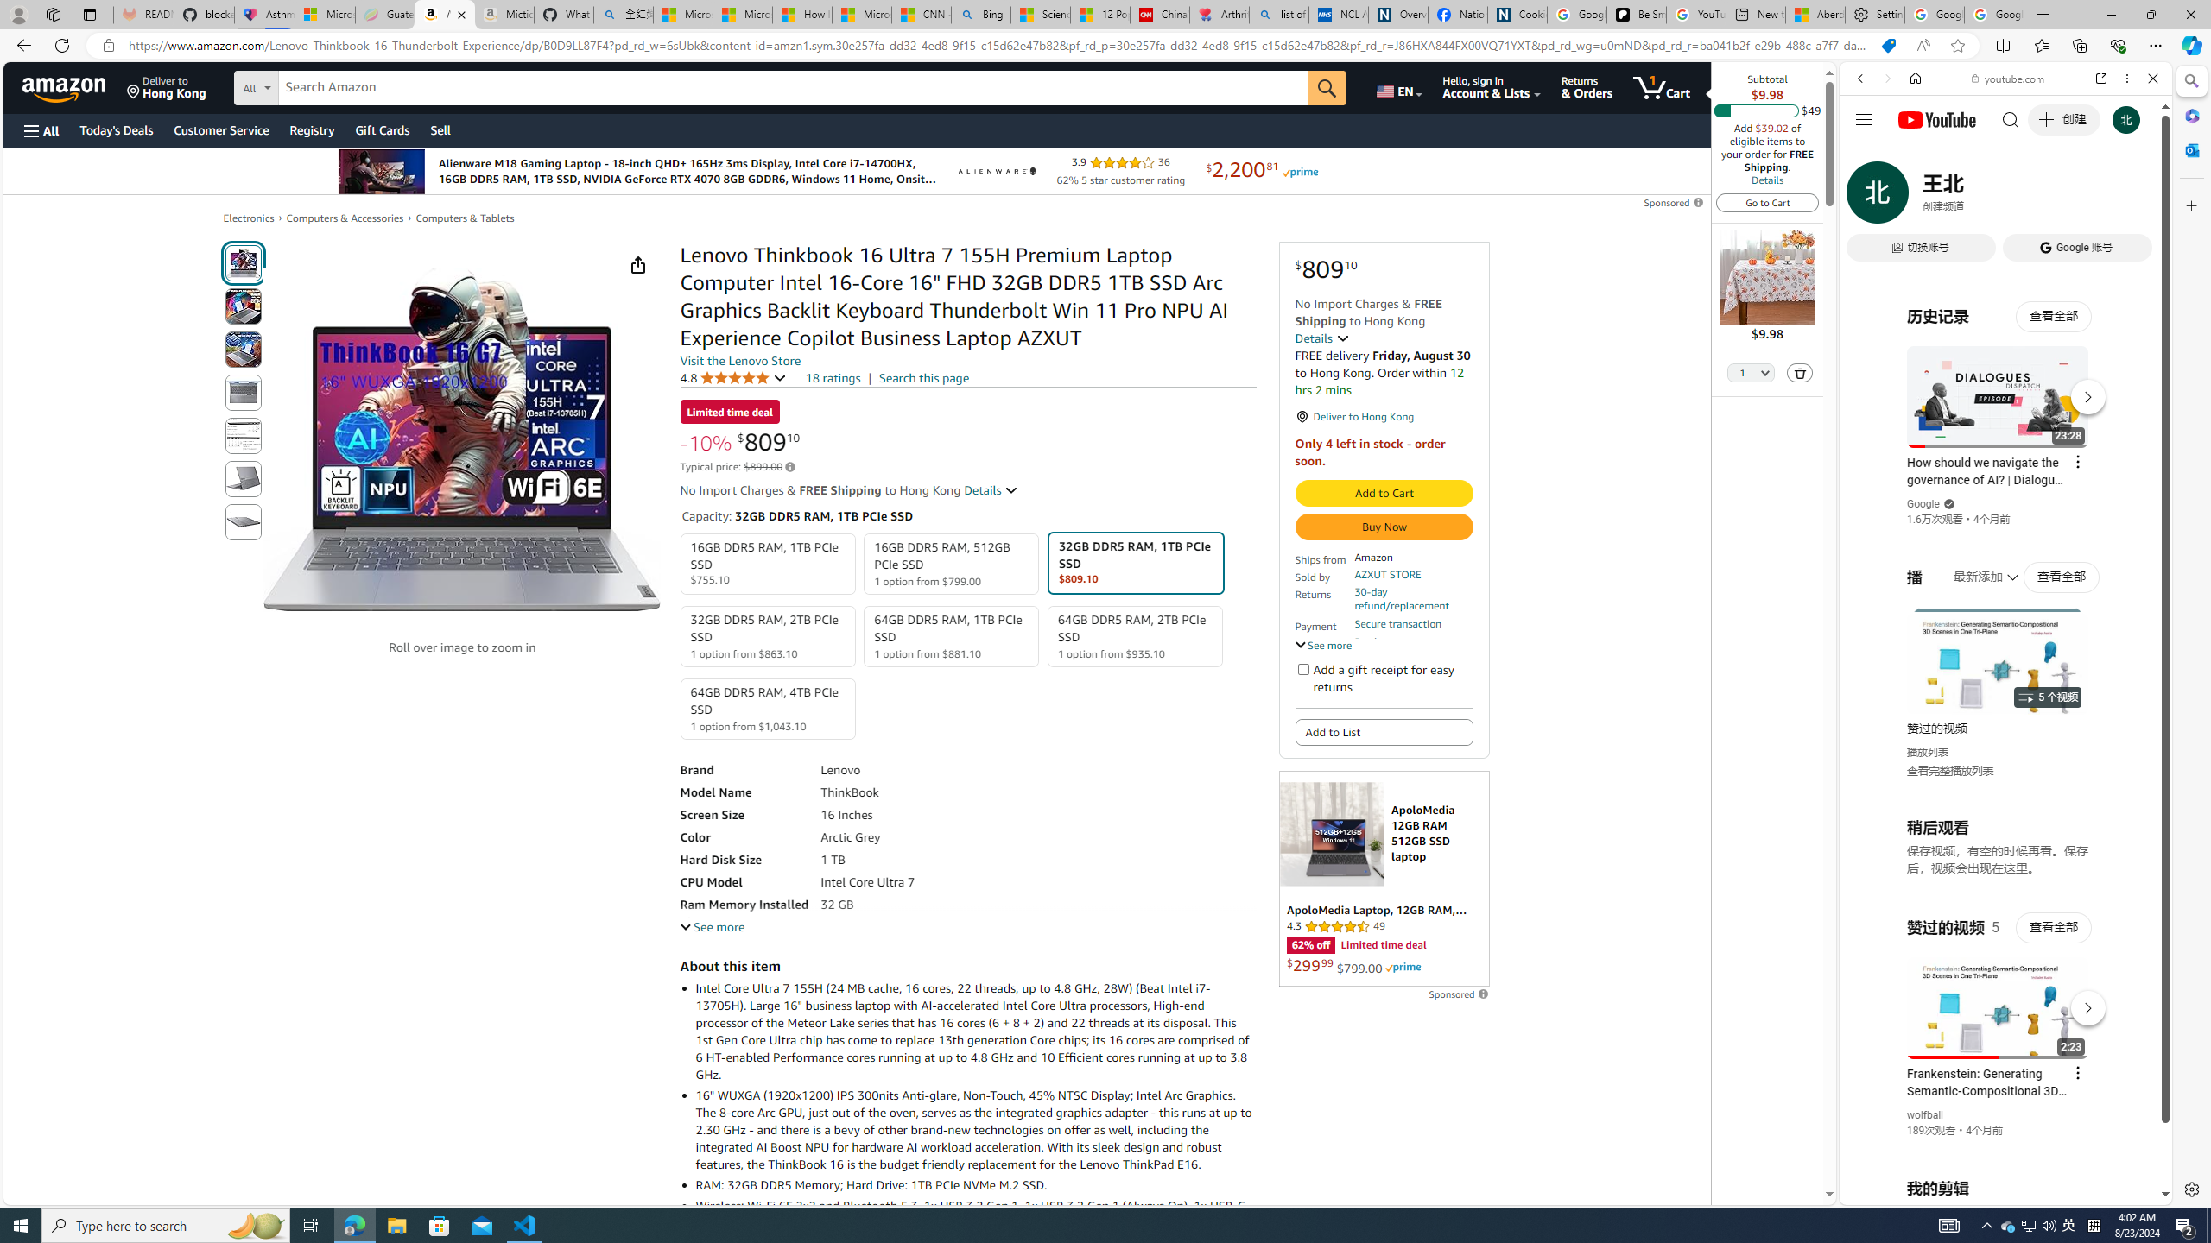 The image size is (2211, 1243). Describe the element at coordinates (991, 490) in the screenshot. I see `Details ` at that location.